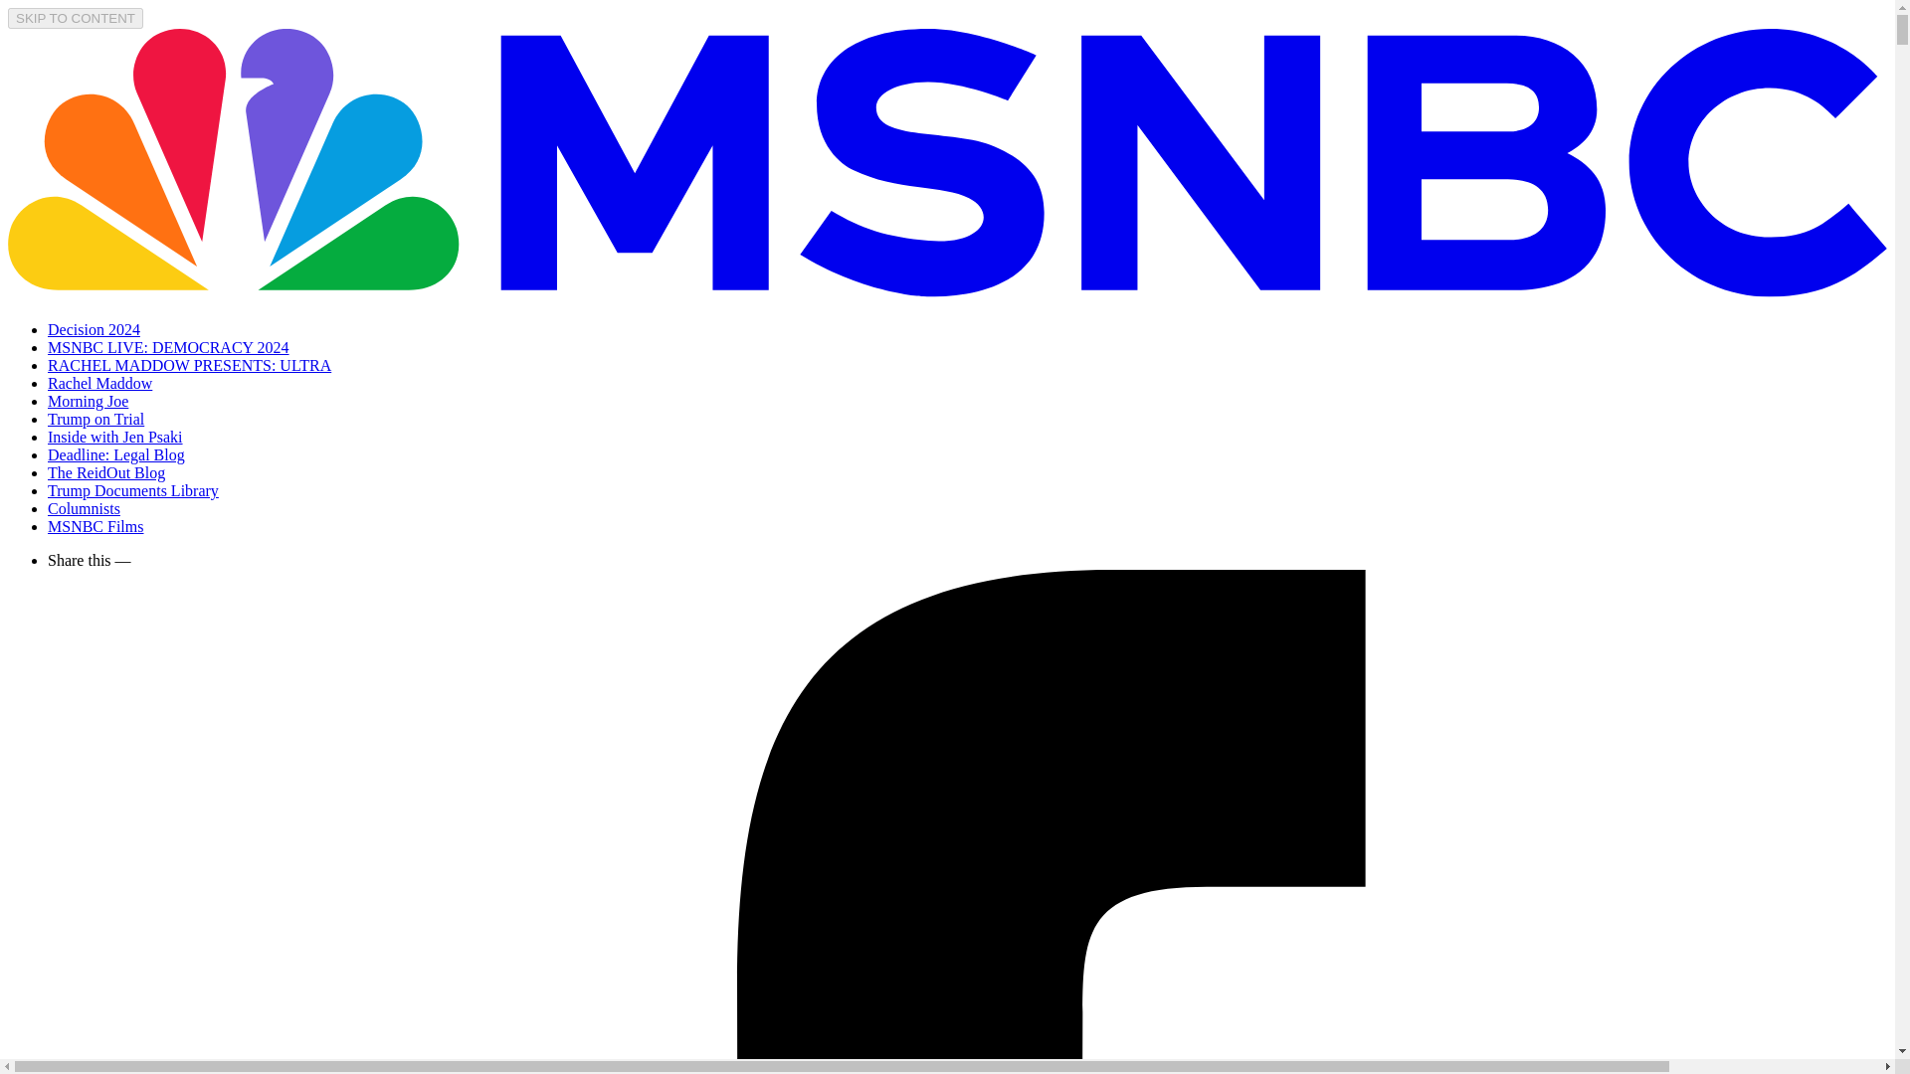 This screenshot has width=1910, height=1074. I want to click on Trump Documents Library, so click(133, 490).